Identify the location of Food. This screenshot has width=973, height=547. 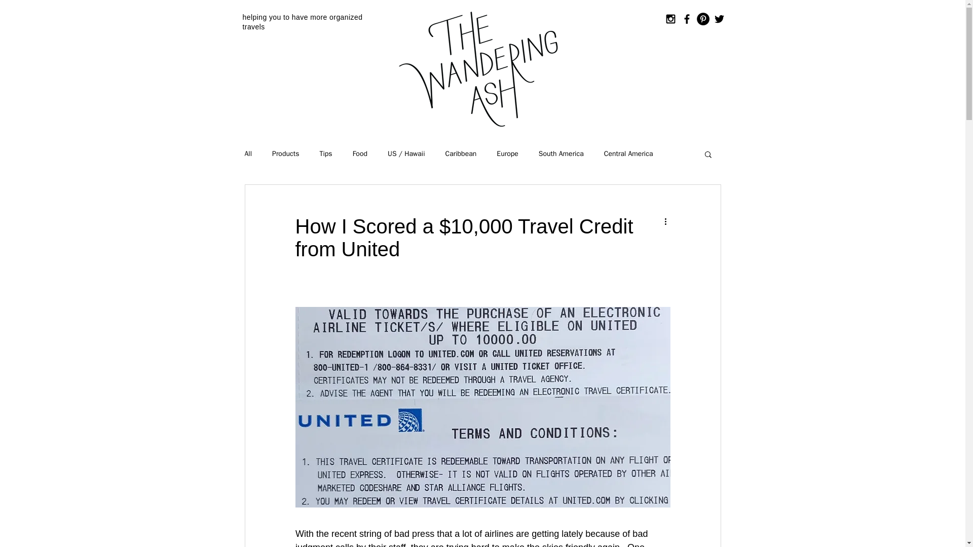
(360, 154).